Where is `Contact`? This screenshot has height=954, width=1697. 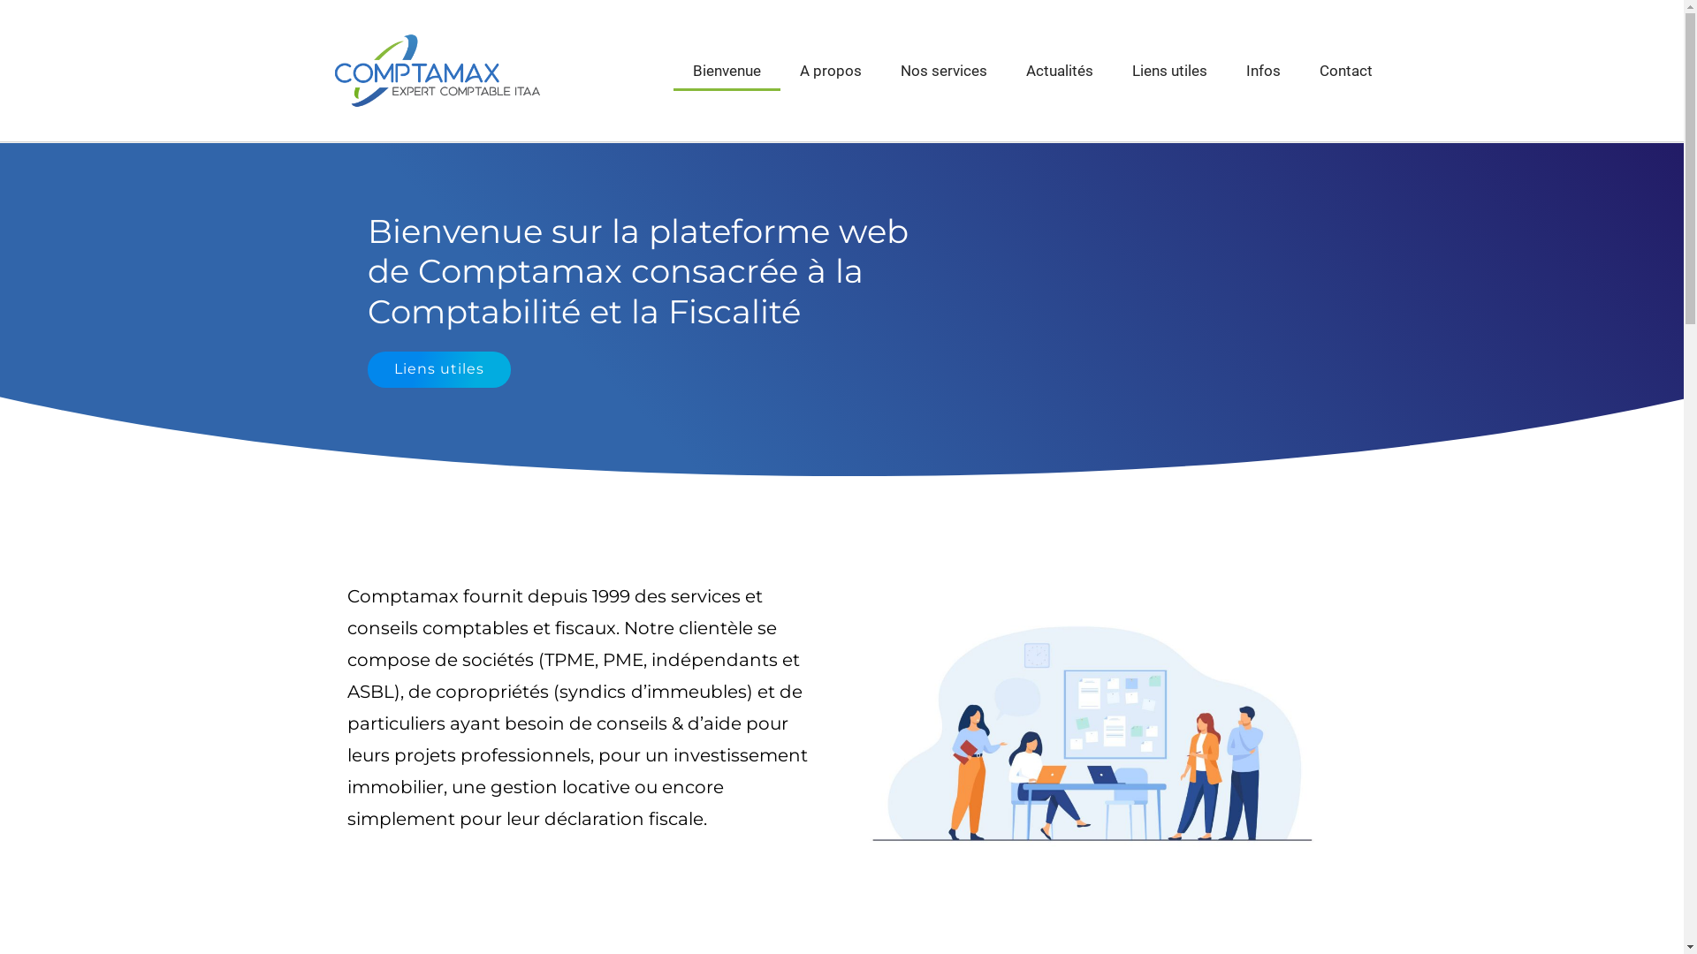 Contact is located at coordinates (1346, 71).